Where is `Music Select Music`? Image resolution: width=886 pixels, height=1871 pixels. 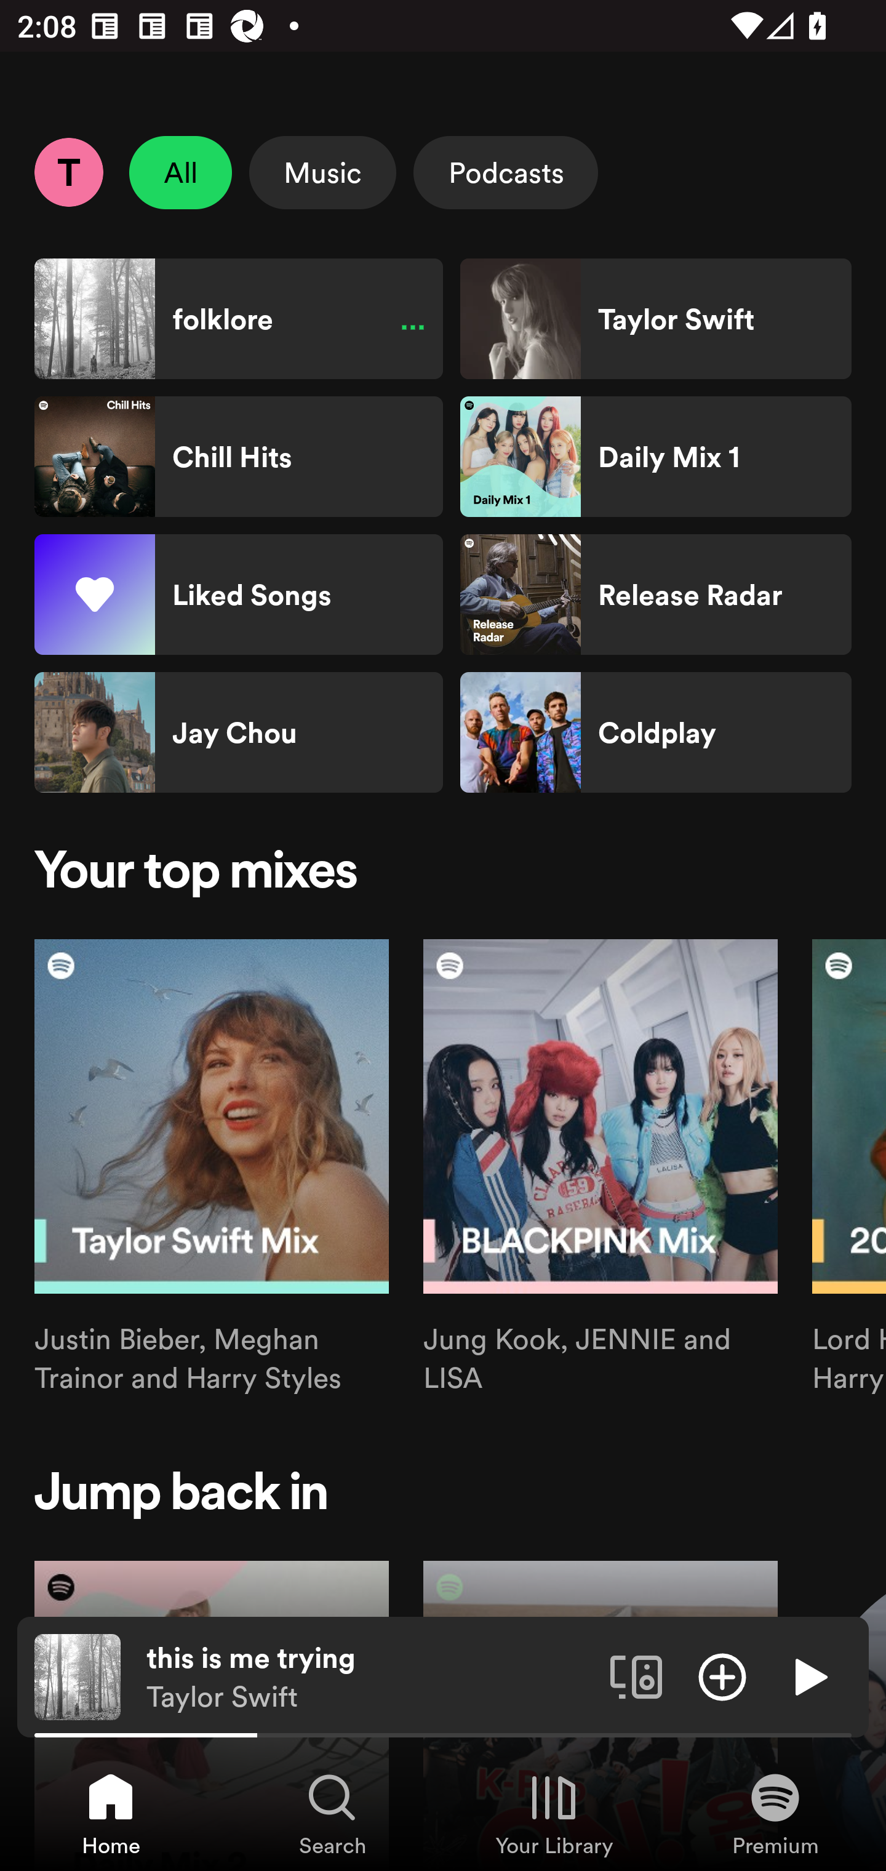 Music Select Music is located at coordinates (322, 172).